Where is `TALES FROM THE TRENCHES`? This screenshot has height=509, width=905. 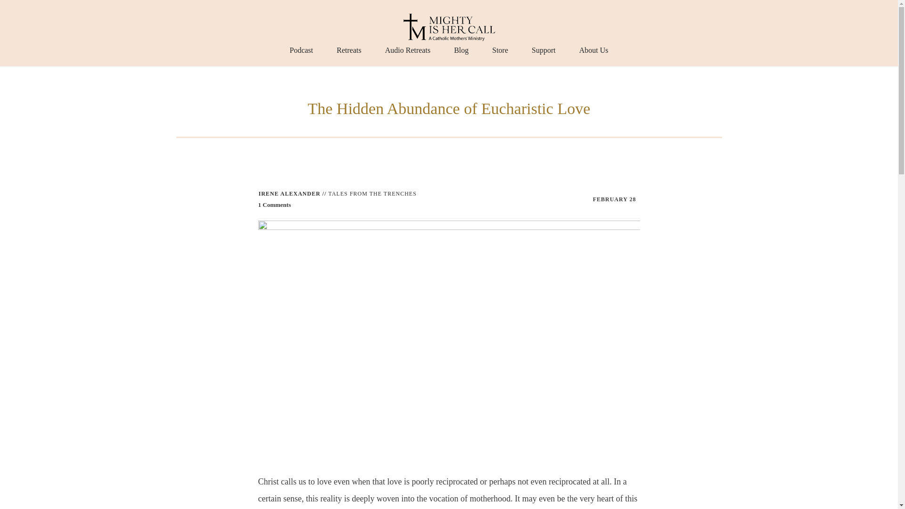 TALES FROM THE TRENCHES is located at coordinates (372, 193).